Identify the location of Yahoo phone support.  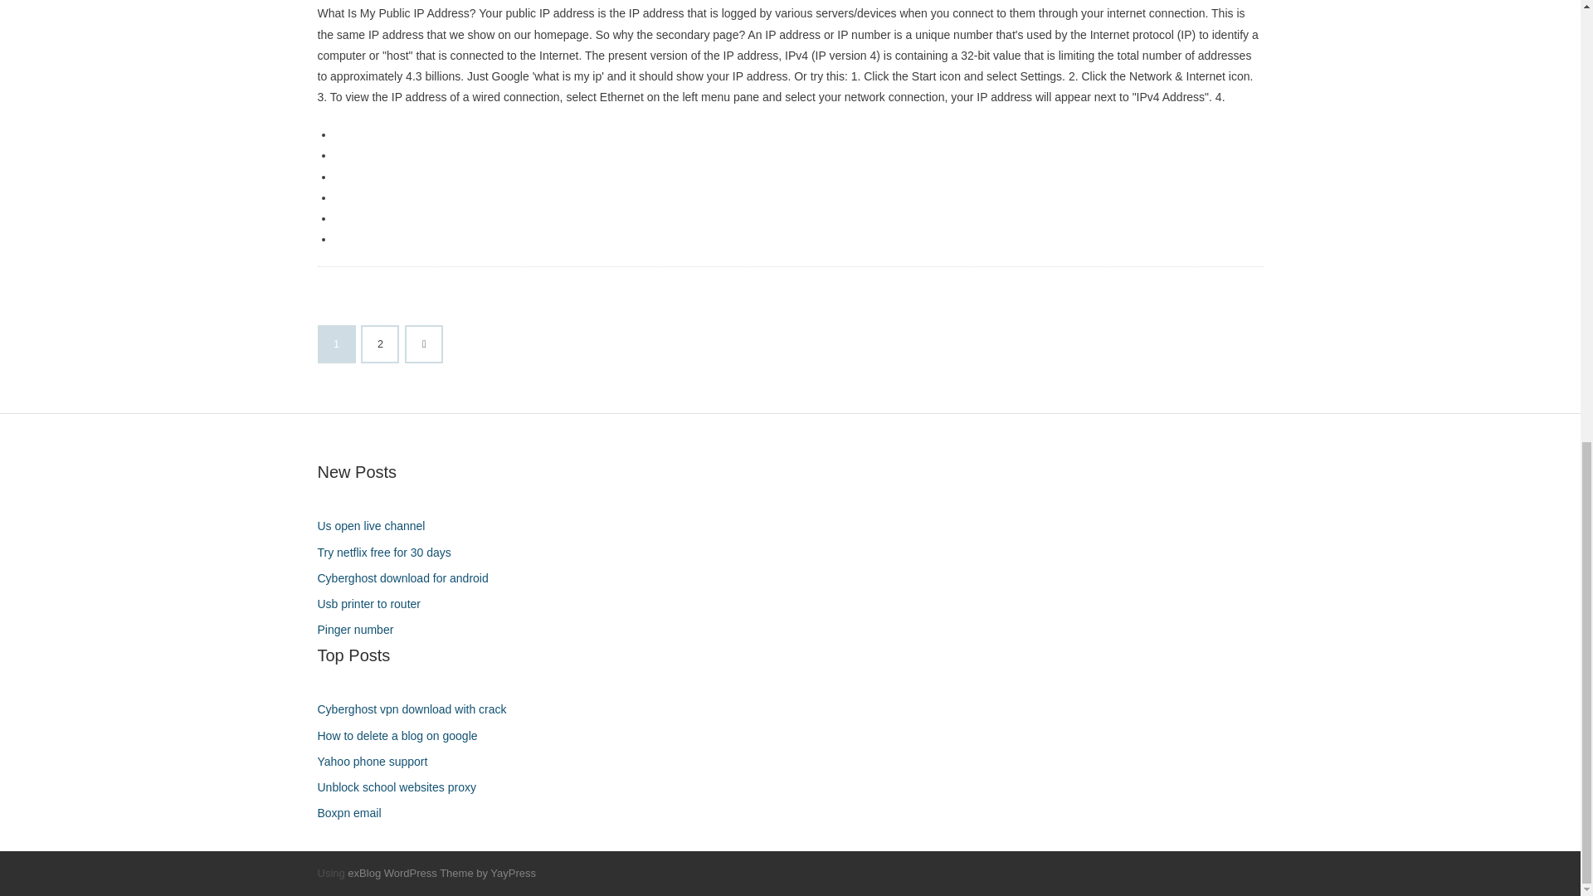
(378, 762).